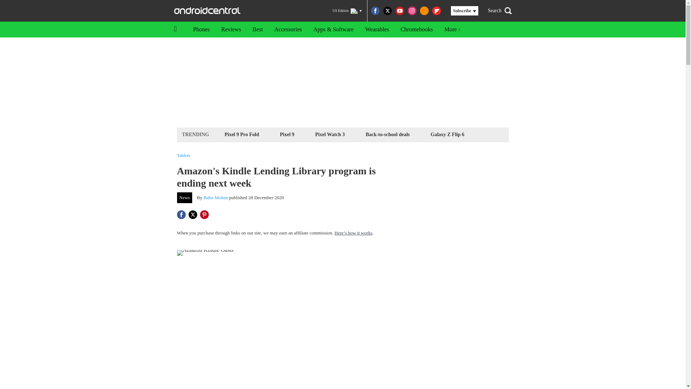  I want to click on Chromebooks, so click(417, 30).